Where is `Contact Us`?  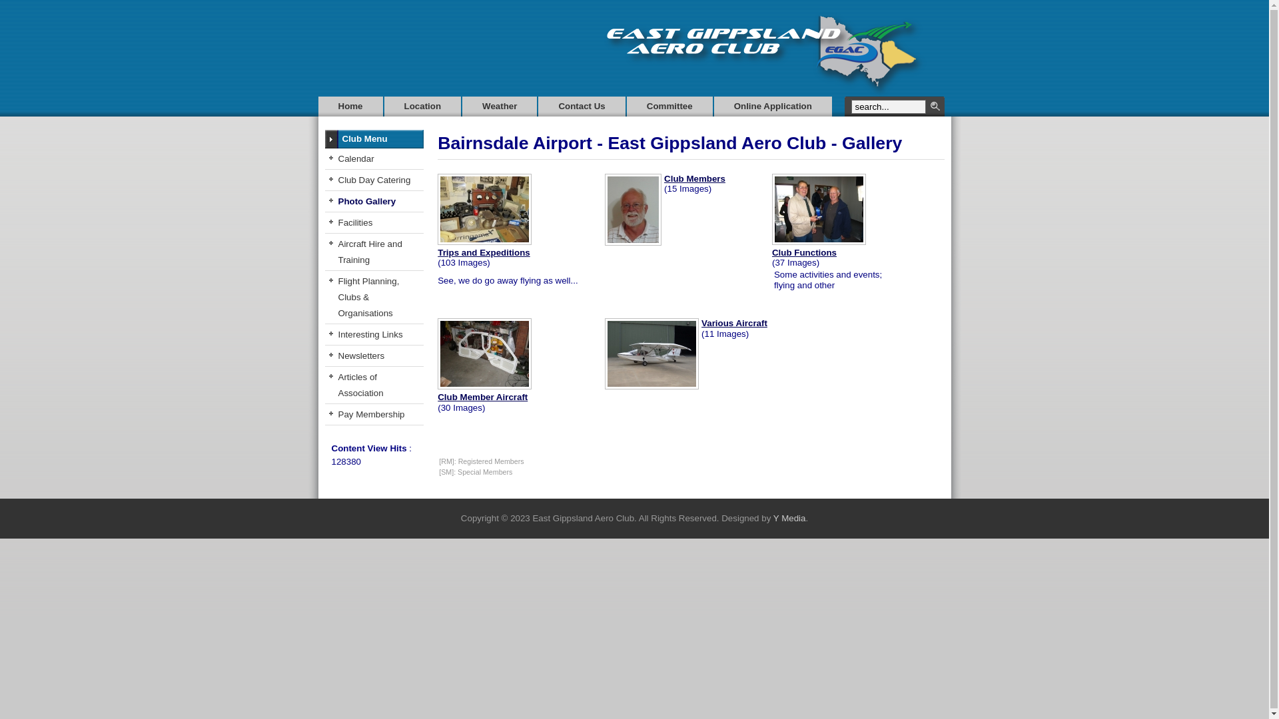
Contact Us is located at coordinates (582, 107).